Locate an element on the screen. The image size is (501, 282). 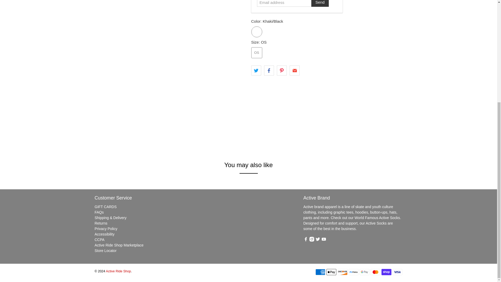
Send is located at coordinates (320, 4).